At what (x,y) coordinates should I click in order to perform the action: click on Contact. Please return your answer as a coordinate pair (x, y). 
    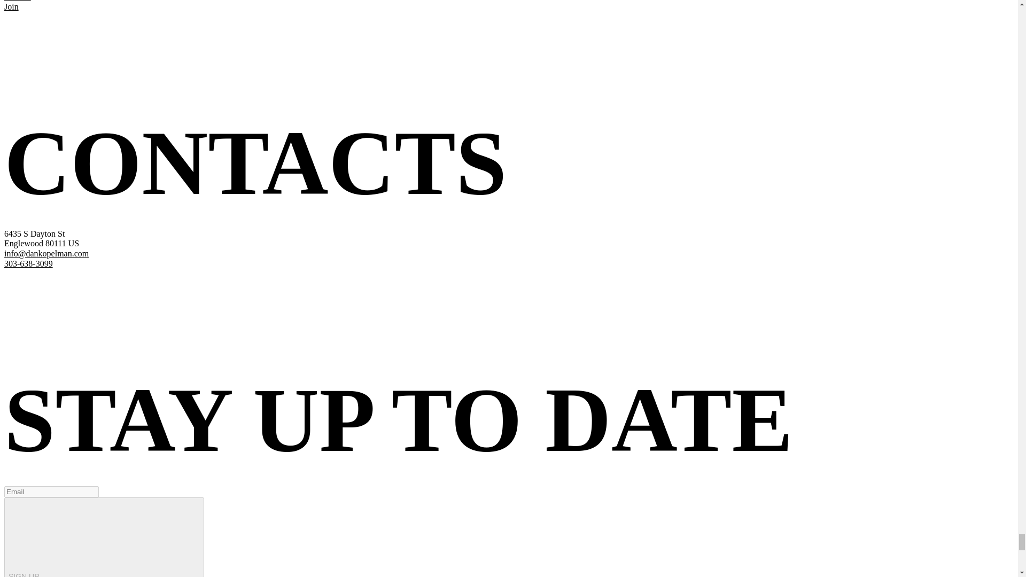
    Looking at the image, I should click on (17, 1).